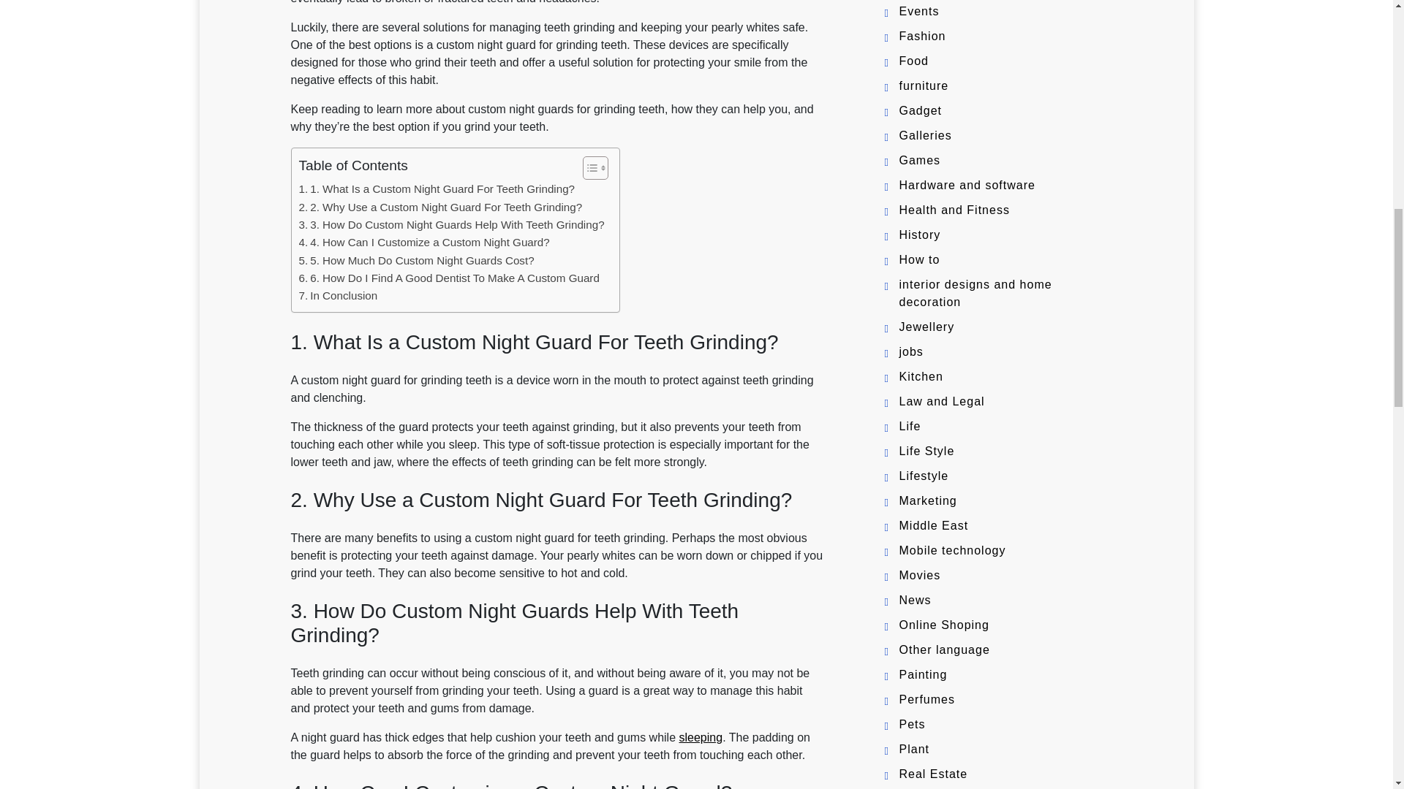  Describe the element at coordinates (450, 224) in the screenshot. I see `3. How Do Custom Night Guards Help With Teeth Grinding?` at that location.